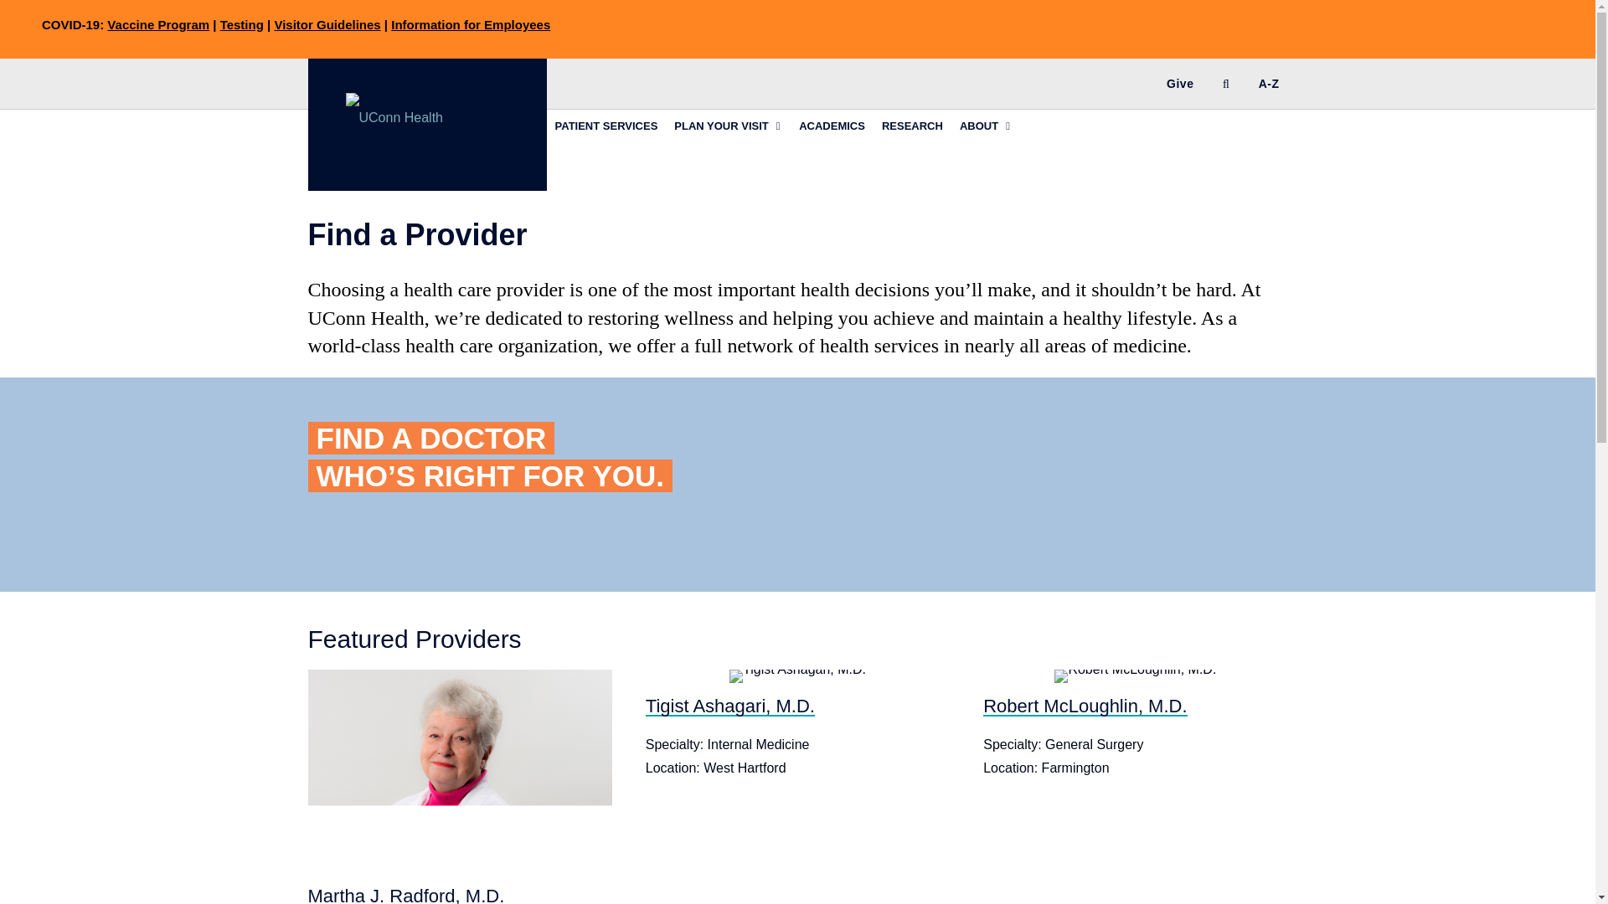 This screenshot has height=904, width=1608. What do you see at coordinates (606, 125) in the screenshot?
I see `PATIENT SERVICES` at bounding box center [606, 125].